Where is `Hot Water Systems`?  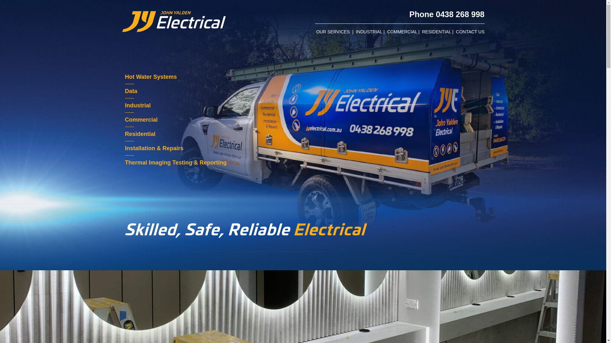
Hot Water Systems is located at coordinates (151, 77).